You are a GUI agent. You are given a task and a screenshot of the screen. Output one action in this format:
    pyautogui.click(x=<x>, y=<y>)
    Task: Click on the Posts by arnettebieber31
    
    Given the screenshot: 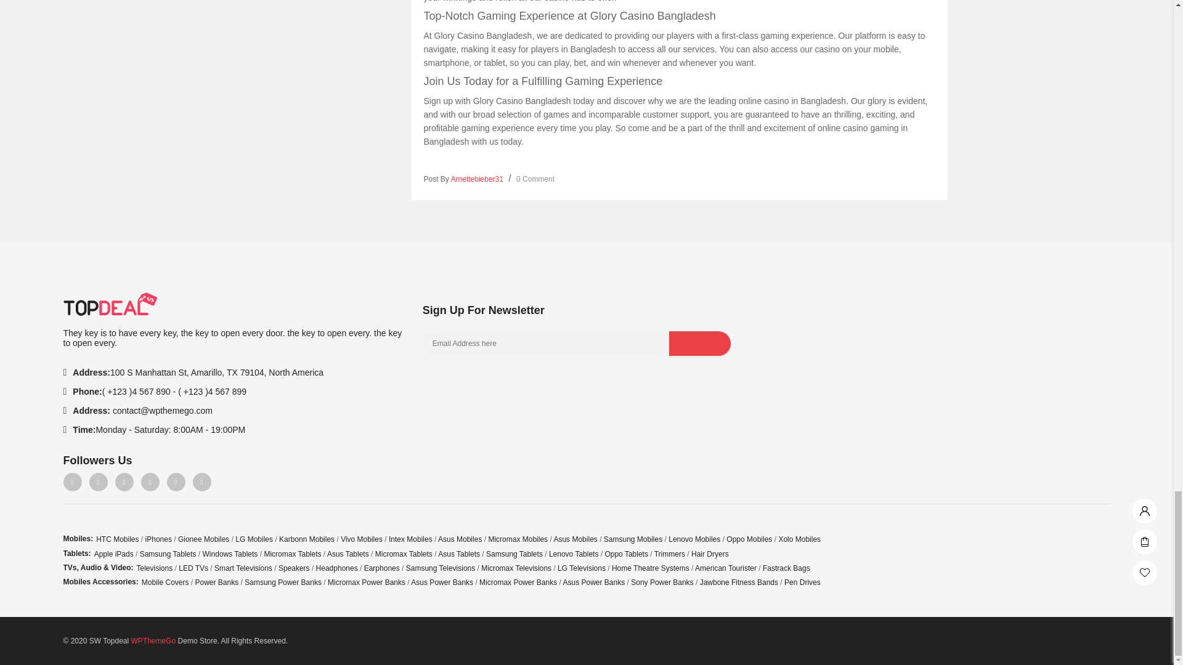 What is the action you would take?
    pyautogui.click(x=477, y=179)
    